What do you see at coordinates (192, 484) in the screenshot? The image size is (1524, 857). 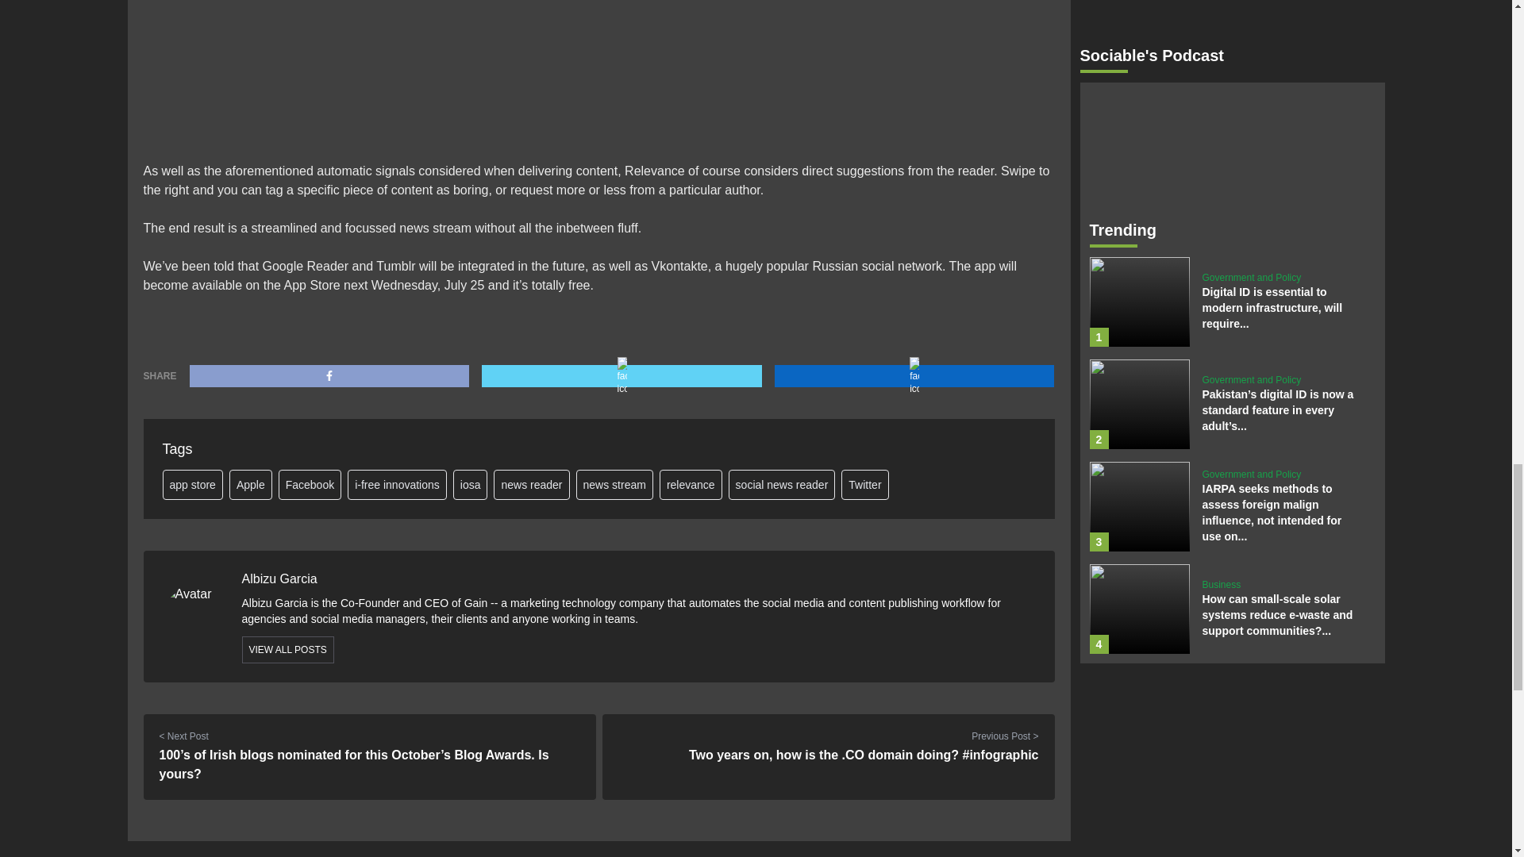 I see `app store` at bounding box center [192, 484].